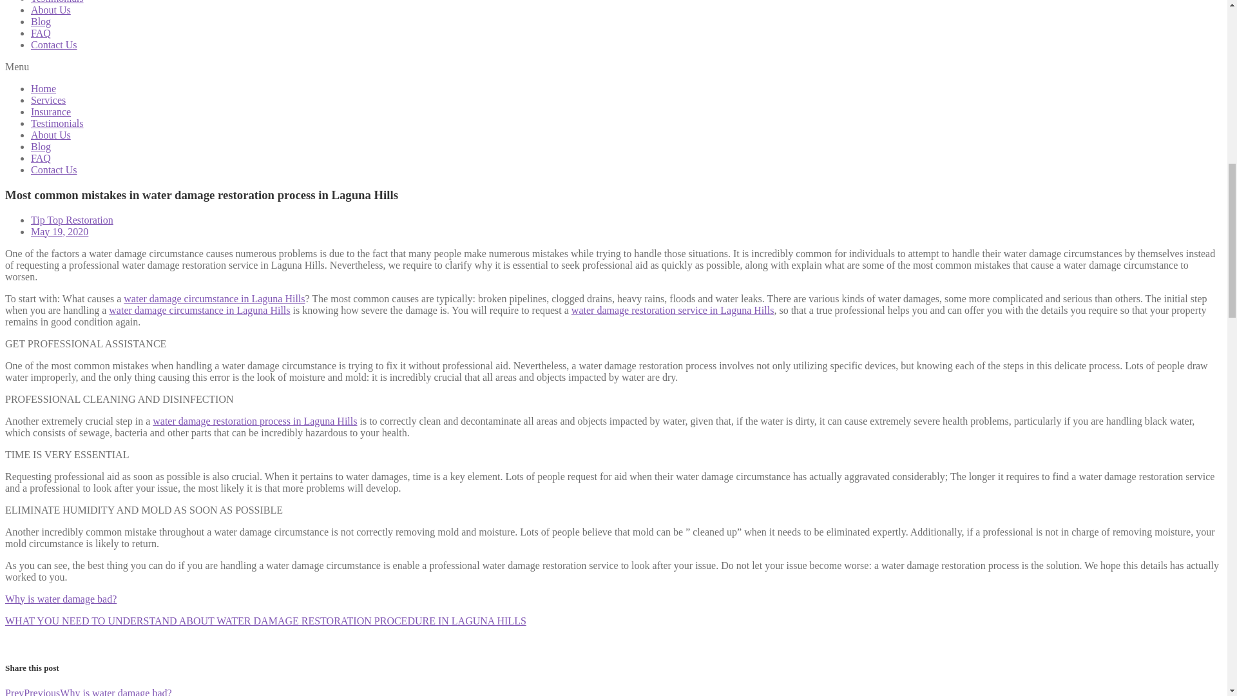 The width and height of the screenshot is (1237, 696). I want to click on FAQ, so click(41, 157).